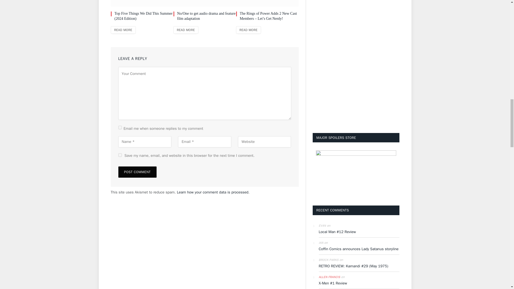  Describe the element at coordinates (137, 172) in the screenshot. I see `Post Comment` at that location.